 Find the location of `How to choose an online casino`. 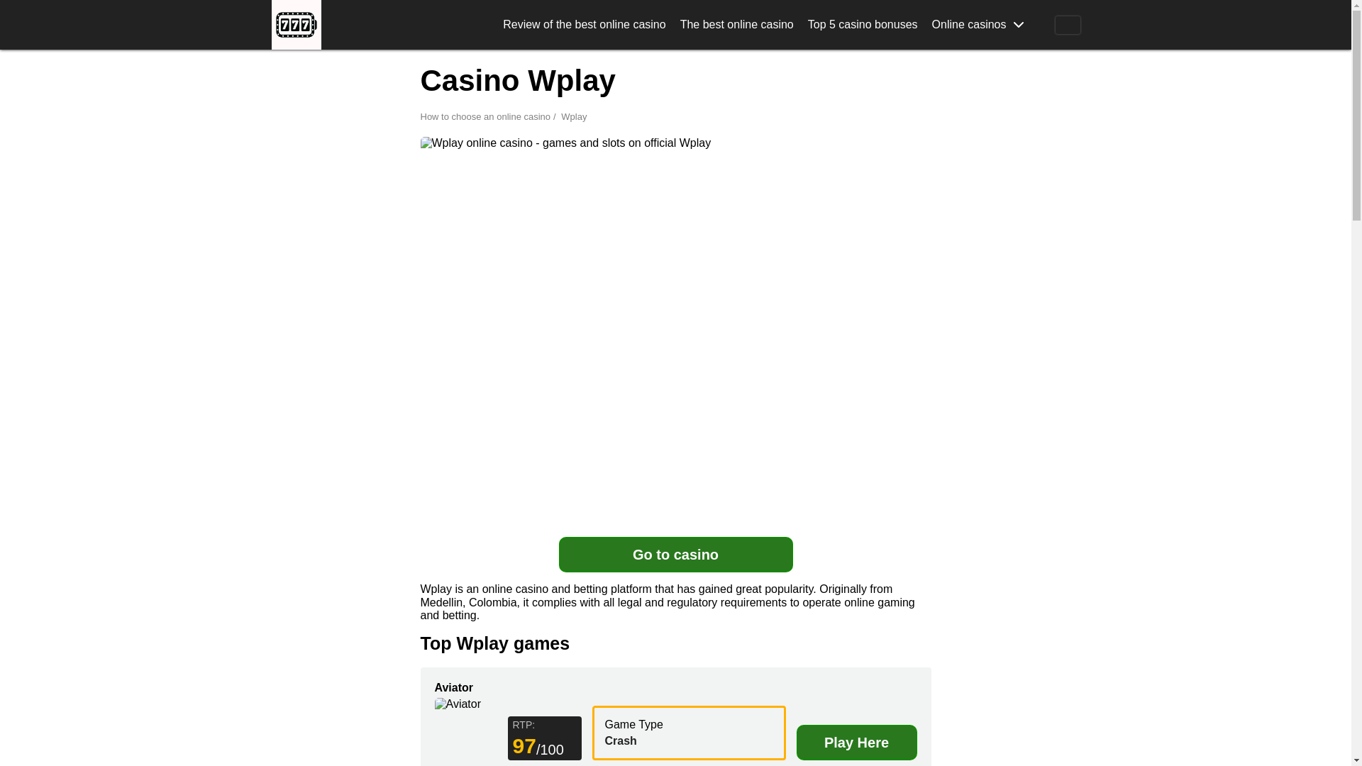

How to choose an online casino is located at coordinates (489, 116).